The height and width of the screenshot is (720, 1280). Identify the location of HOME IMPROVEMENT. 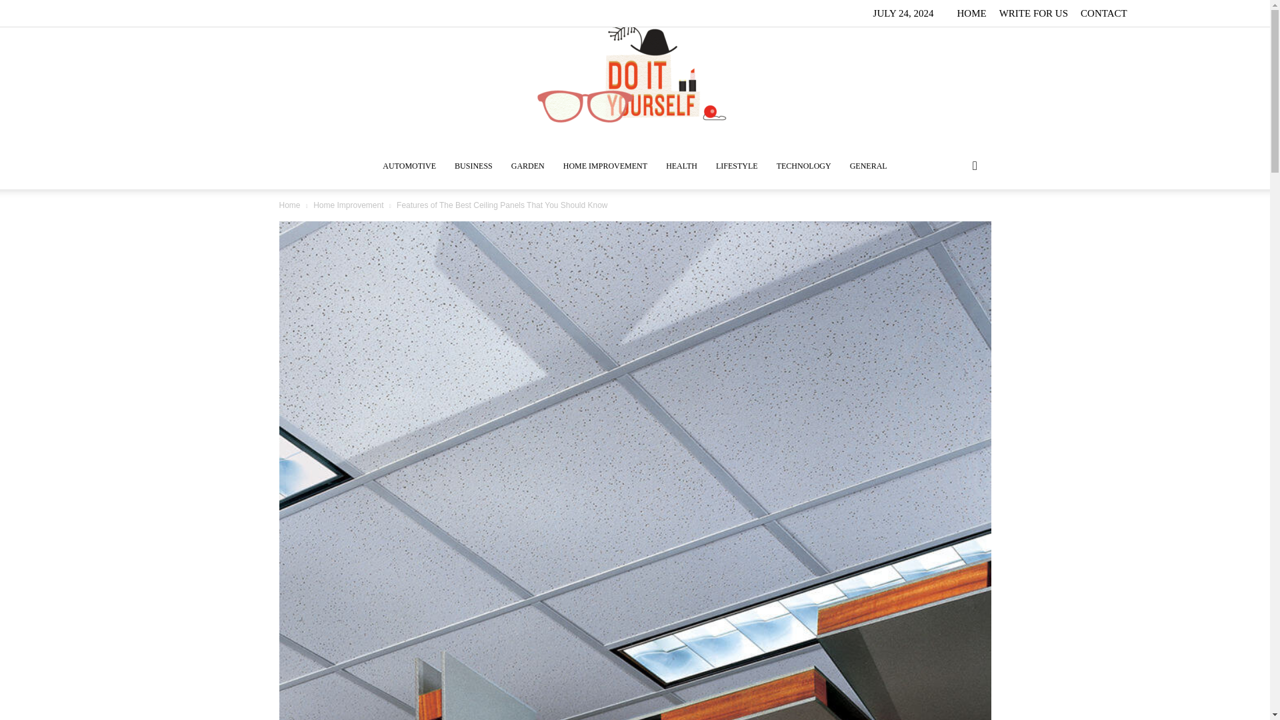
(605, 165).